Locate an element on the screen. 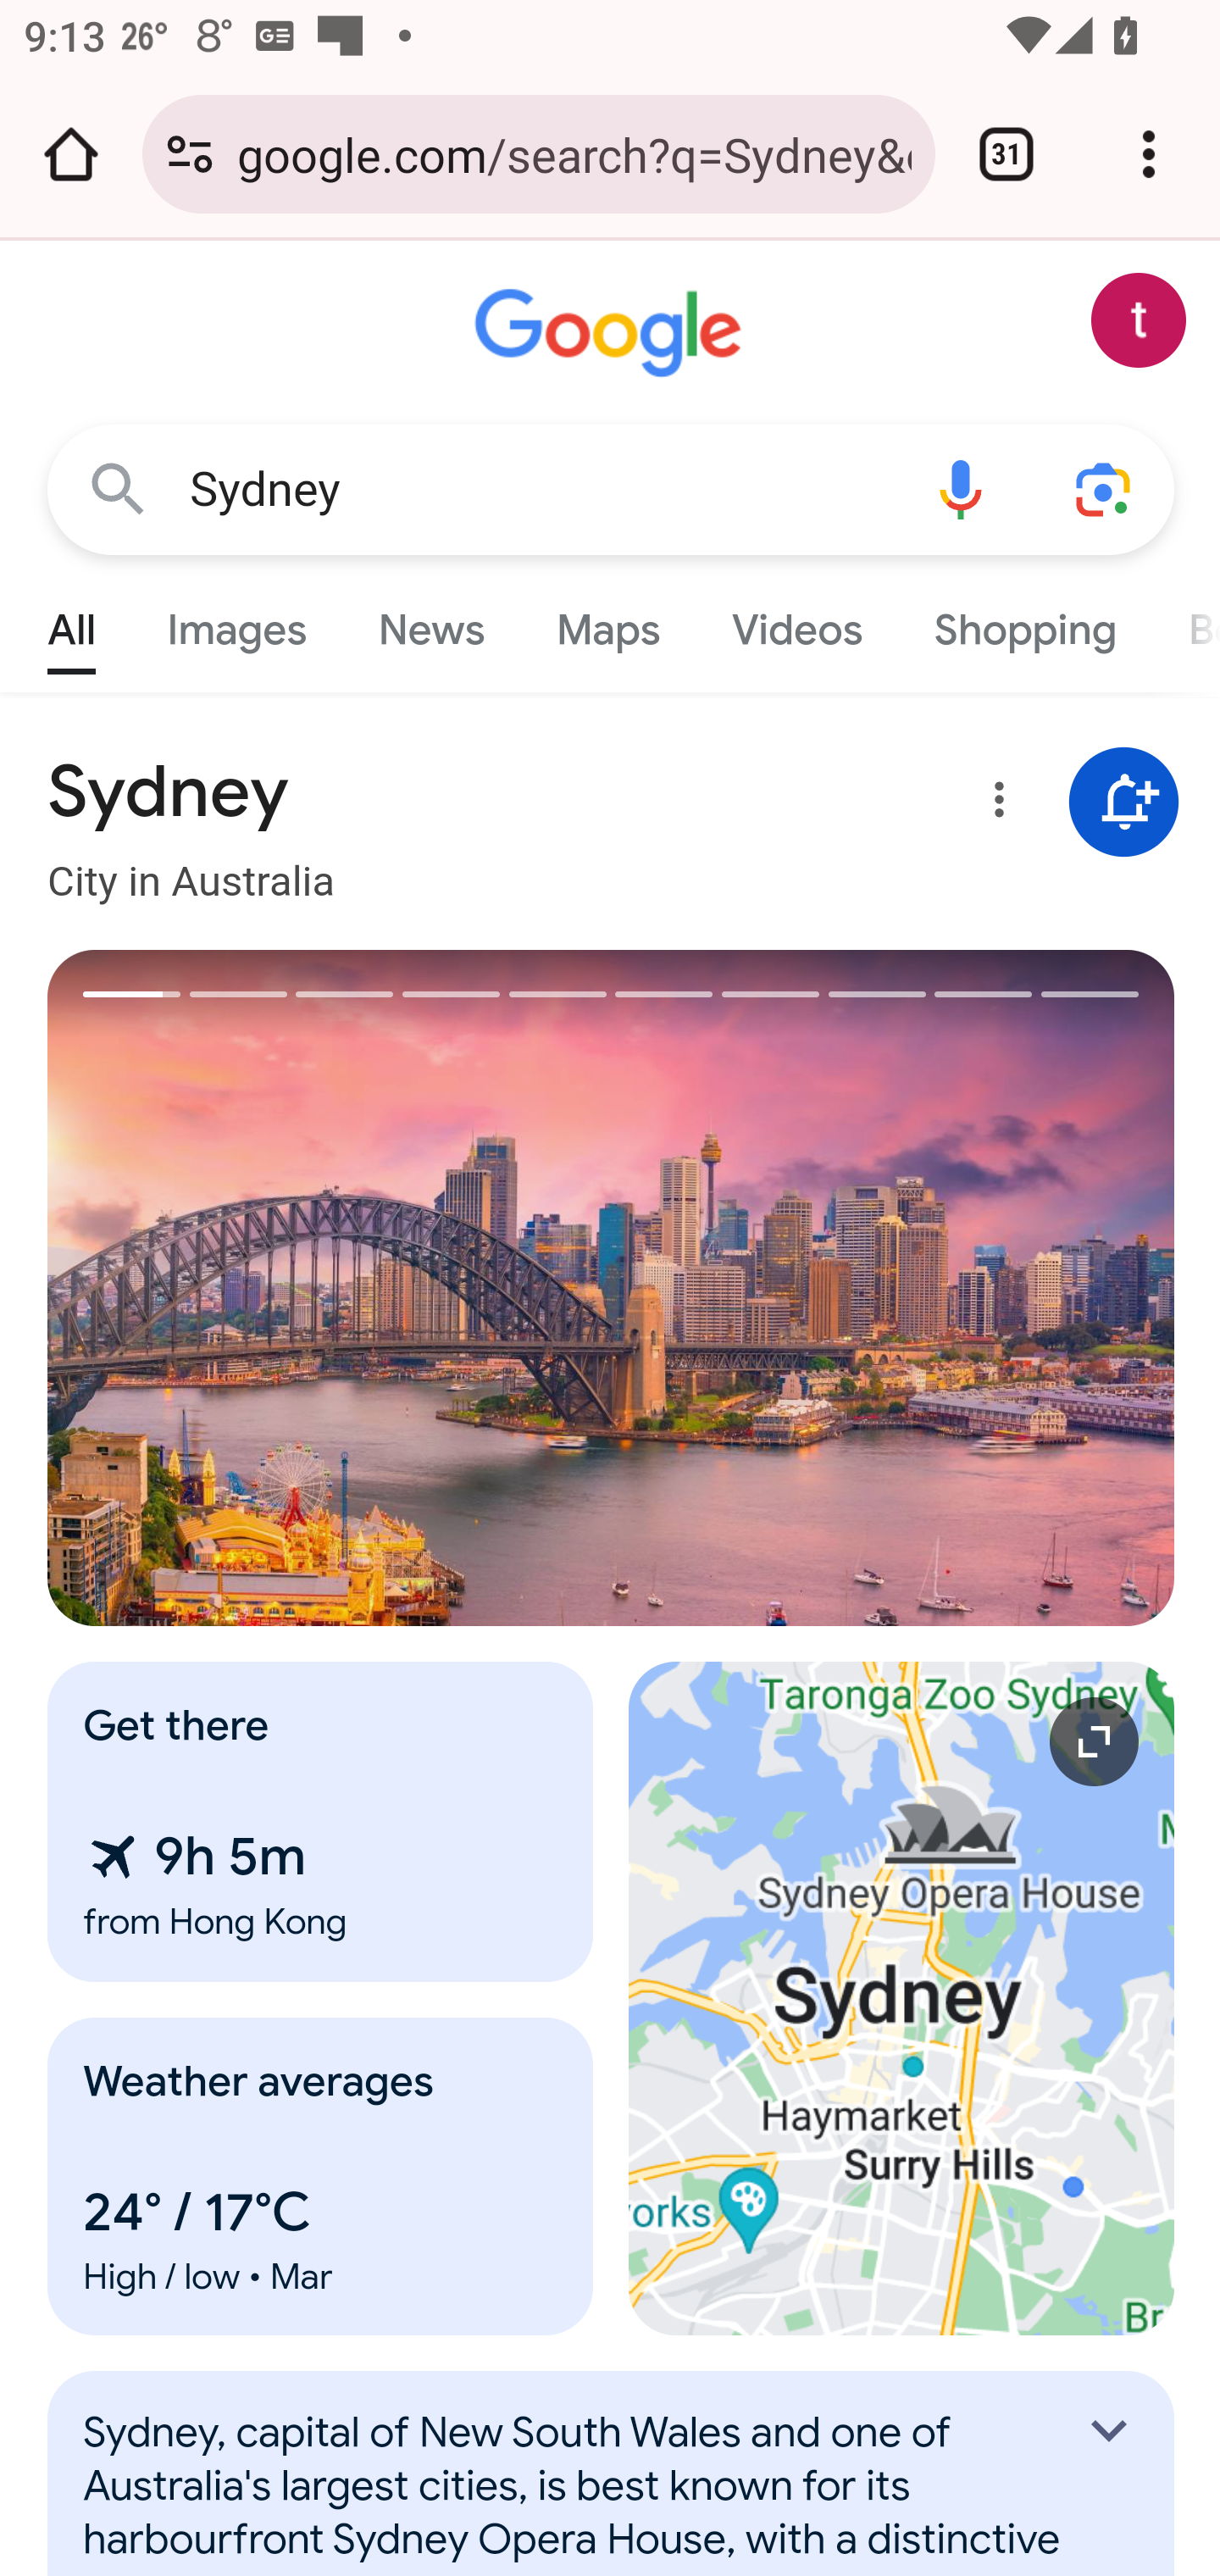 The width and height of the screenshot is (1220, 2576). Search using your camera or photos is located at coordinates (1105, 488).